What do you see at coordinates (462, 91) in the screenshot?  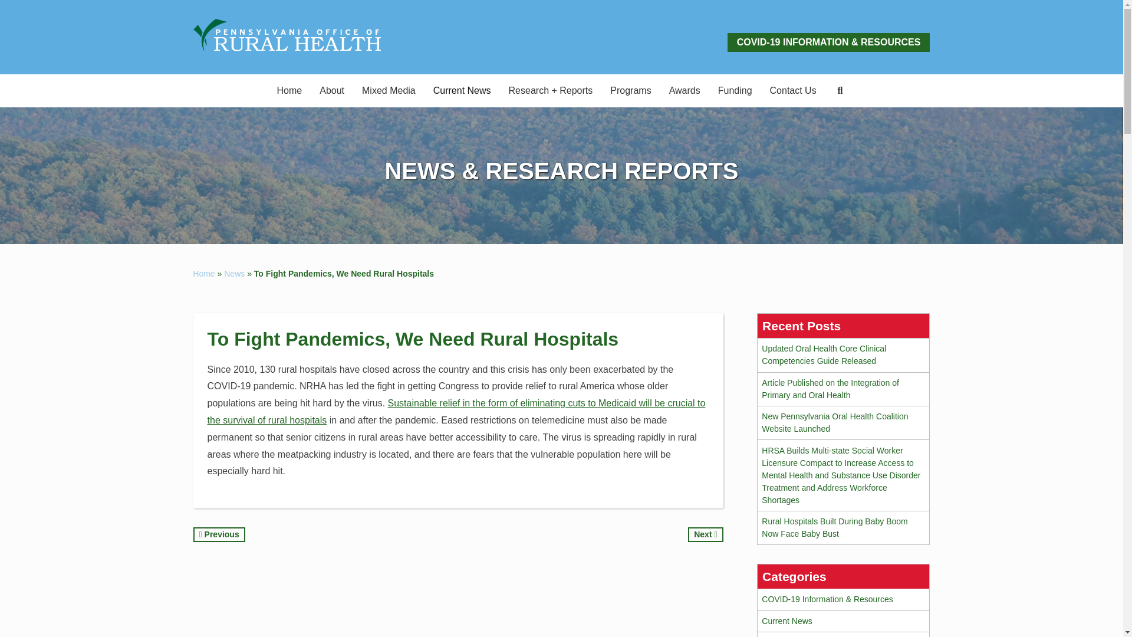 I see `Current News` at bounding box center [462, 91].